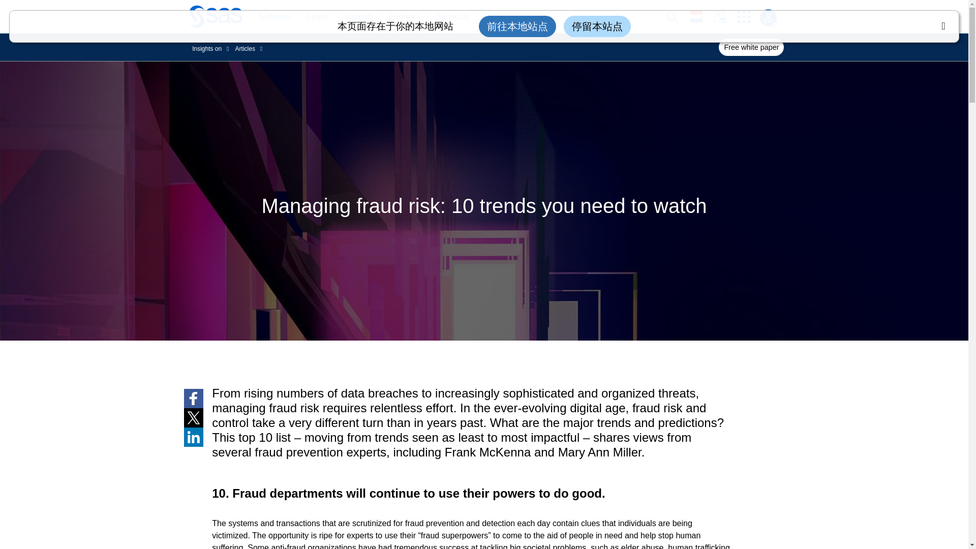 This screenshot has height=549, width=976. Describe the element at coordinates (747, 17) in the screenshot. I see `SAS Sites` at that location.